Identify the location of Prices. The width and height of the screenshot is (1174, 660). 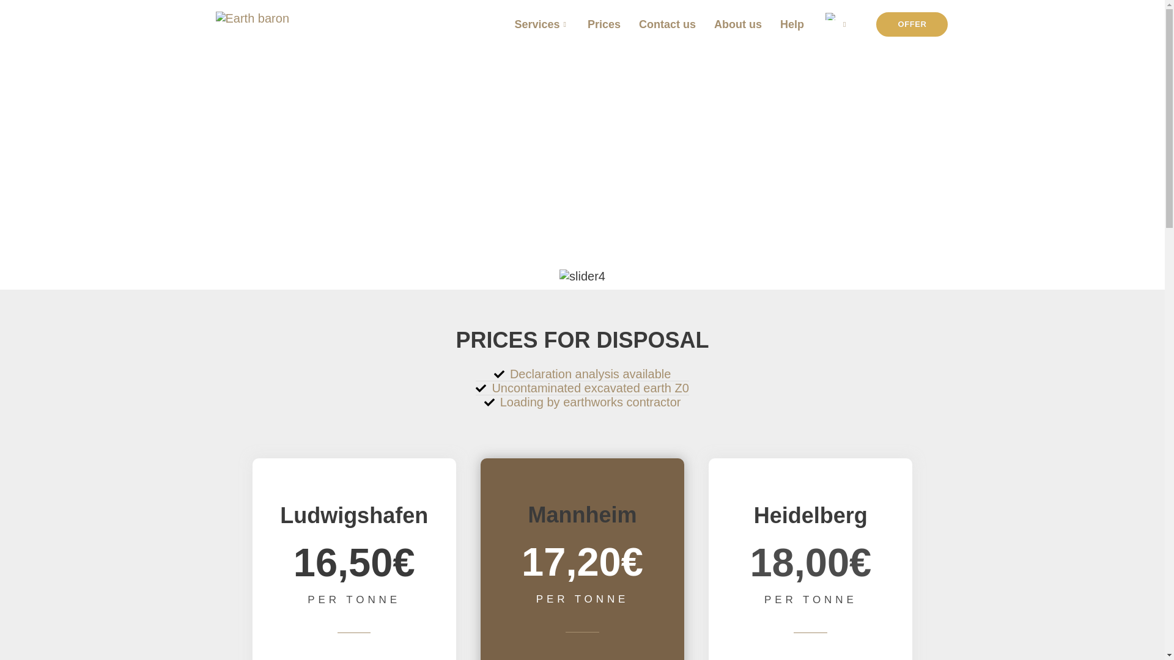
(604, 24).